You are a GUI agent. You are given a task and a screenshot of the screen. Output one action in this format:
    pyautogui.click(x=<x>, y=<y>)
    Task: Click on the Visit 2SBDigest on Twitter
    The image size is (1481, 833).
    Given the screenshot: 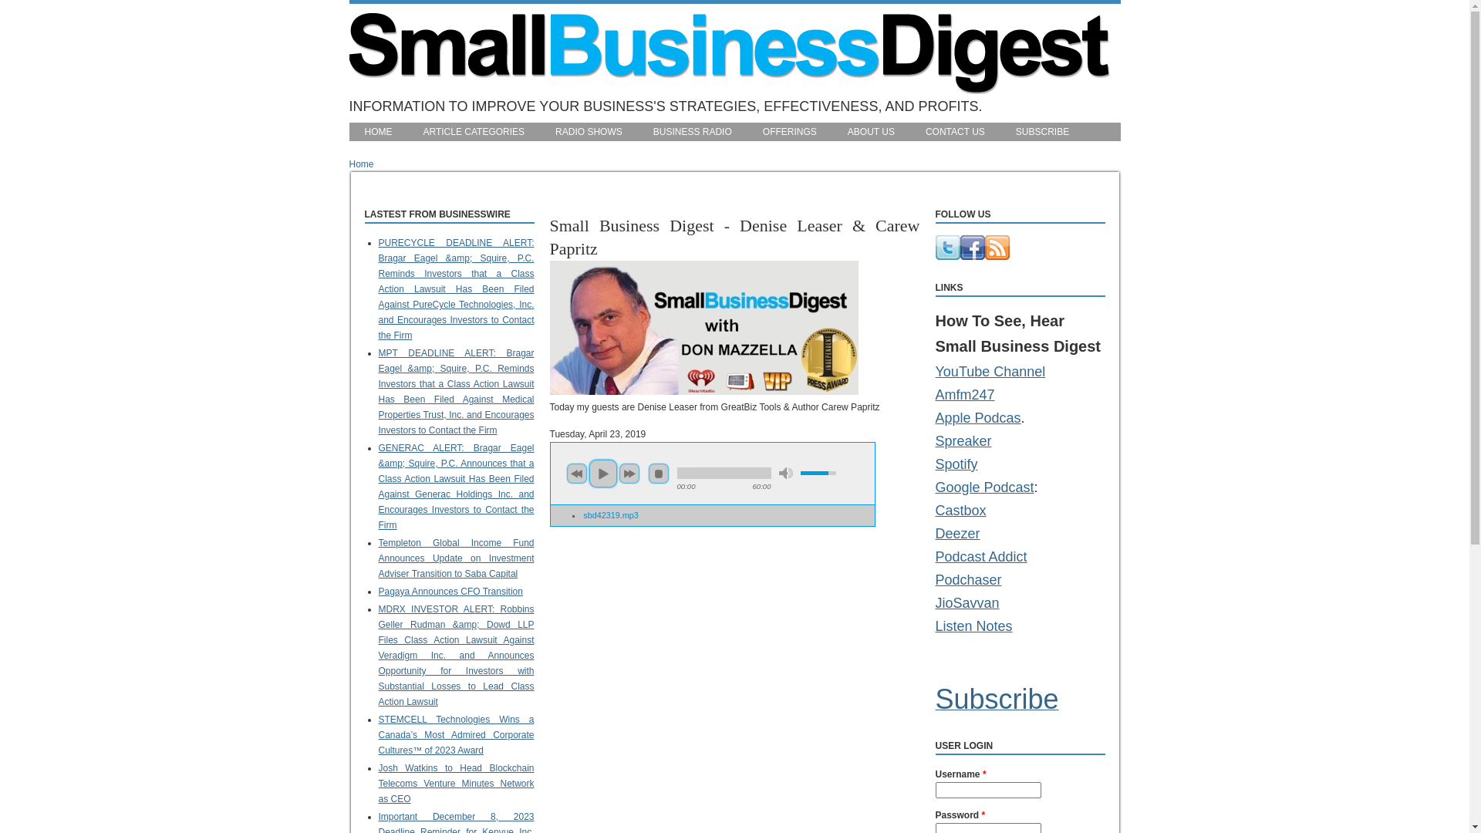 What is the action you would take?
    pyautogui.click(x=947, y=257)
    